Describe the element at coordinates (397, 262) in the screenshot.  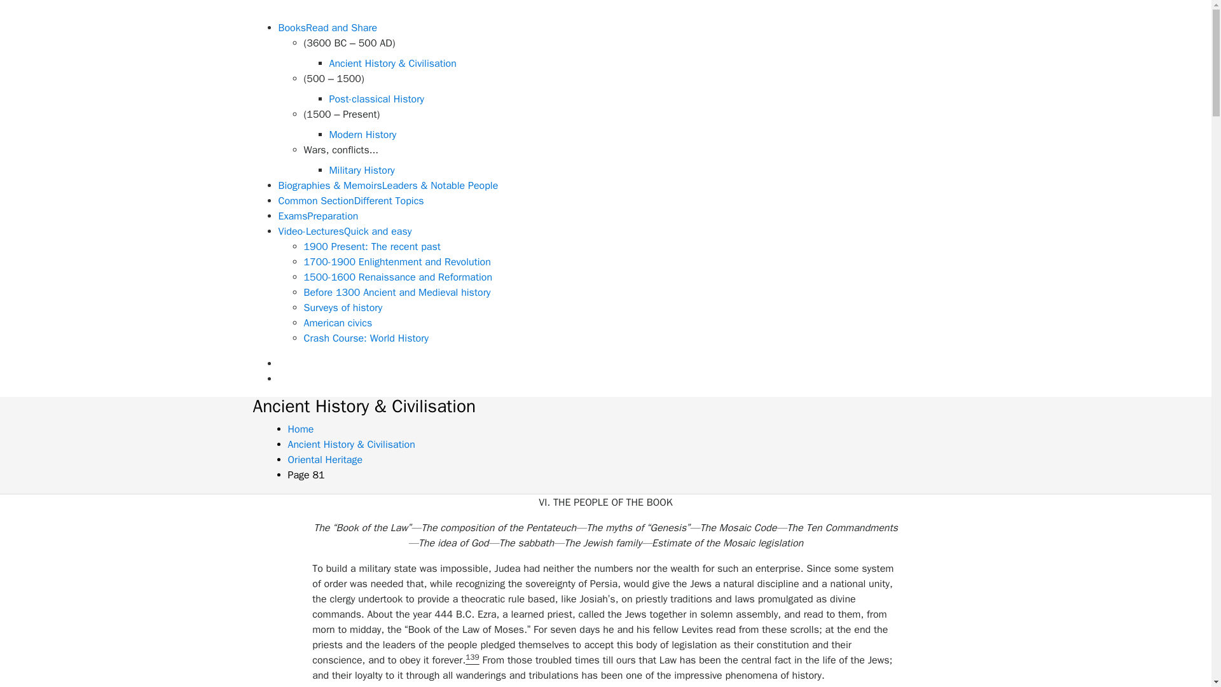
I see `1700-1900 Enlightenment and Revolution` at that location.